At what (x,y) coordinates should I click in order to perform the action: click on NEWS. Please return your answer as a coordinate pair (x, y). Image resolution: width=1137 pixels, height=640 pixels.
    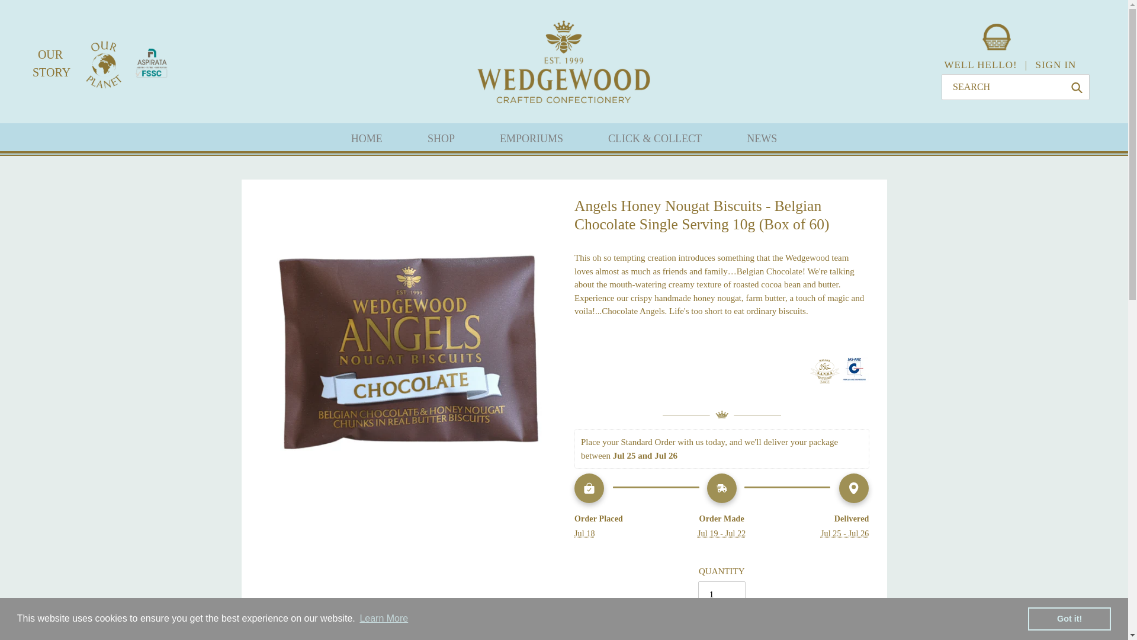
    Looking at the image, I should click on (762, 140).